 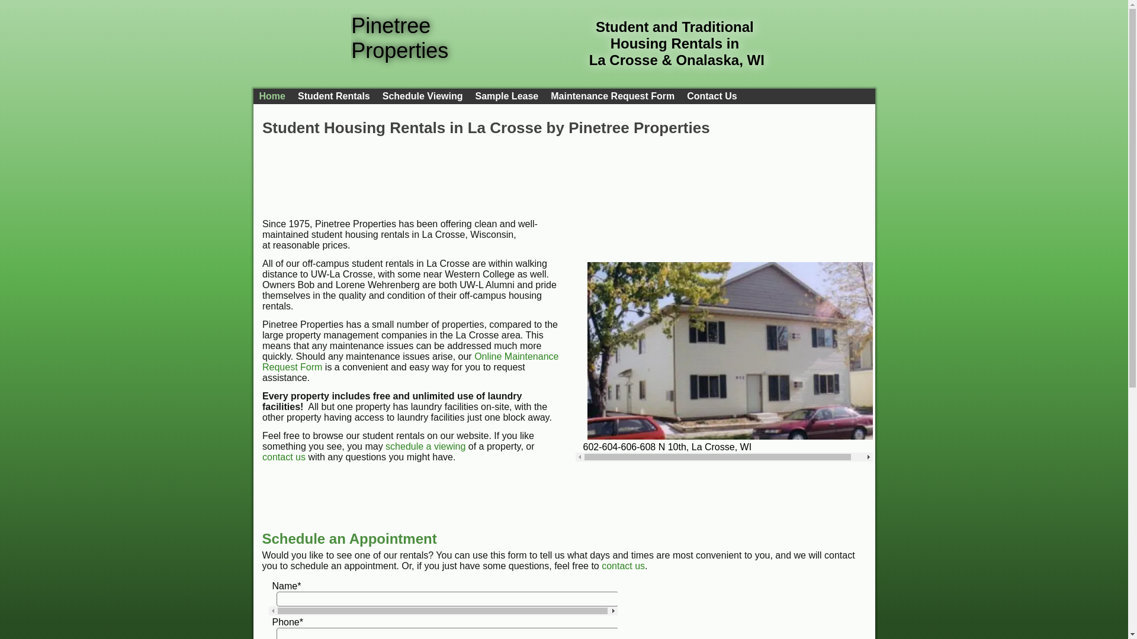 What do you see at coordinates (422, 96) in the screenshot?
I see `Schedule Viewing` at bounding box center [422, 96].